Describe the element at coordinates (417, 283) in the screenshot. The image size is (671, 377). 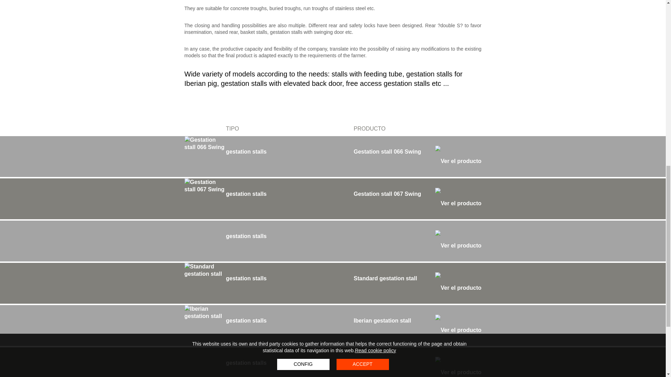
I see `Standard gestation stall` at that location.